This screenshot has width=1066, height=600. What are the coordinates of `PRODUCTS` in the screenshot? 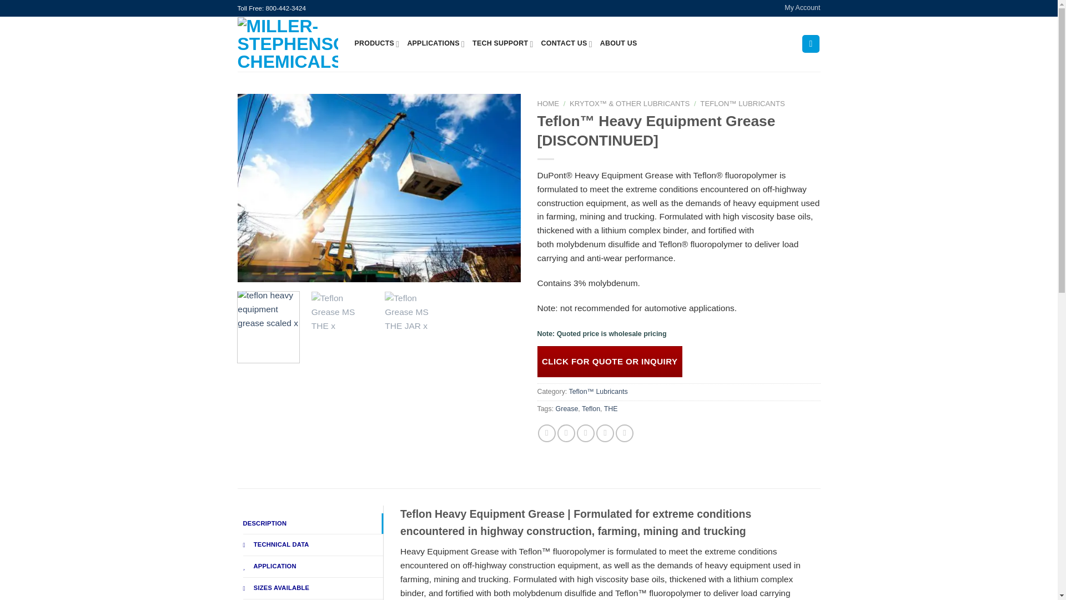 It's located at (376, 44).